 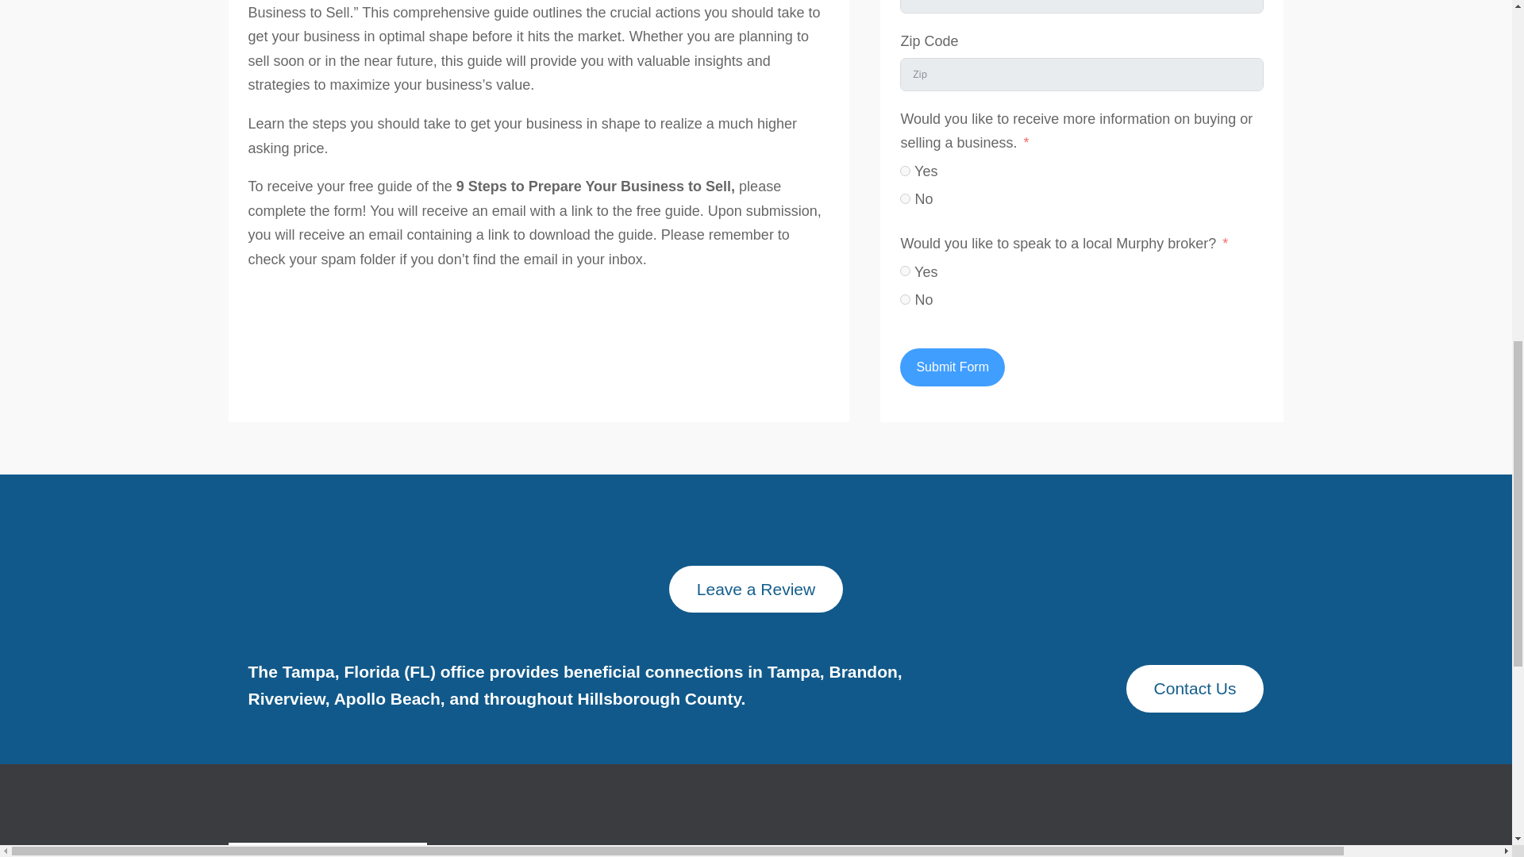 What do you see at coordinates (905, 170) in the screenshot?
I see `yes` at bounding box center [905, 170].